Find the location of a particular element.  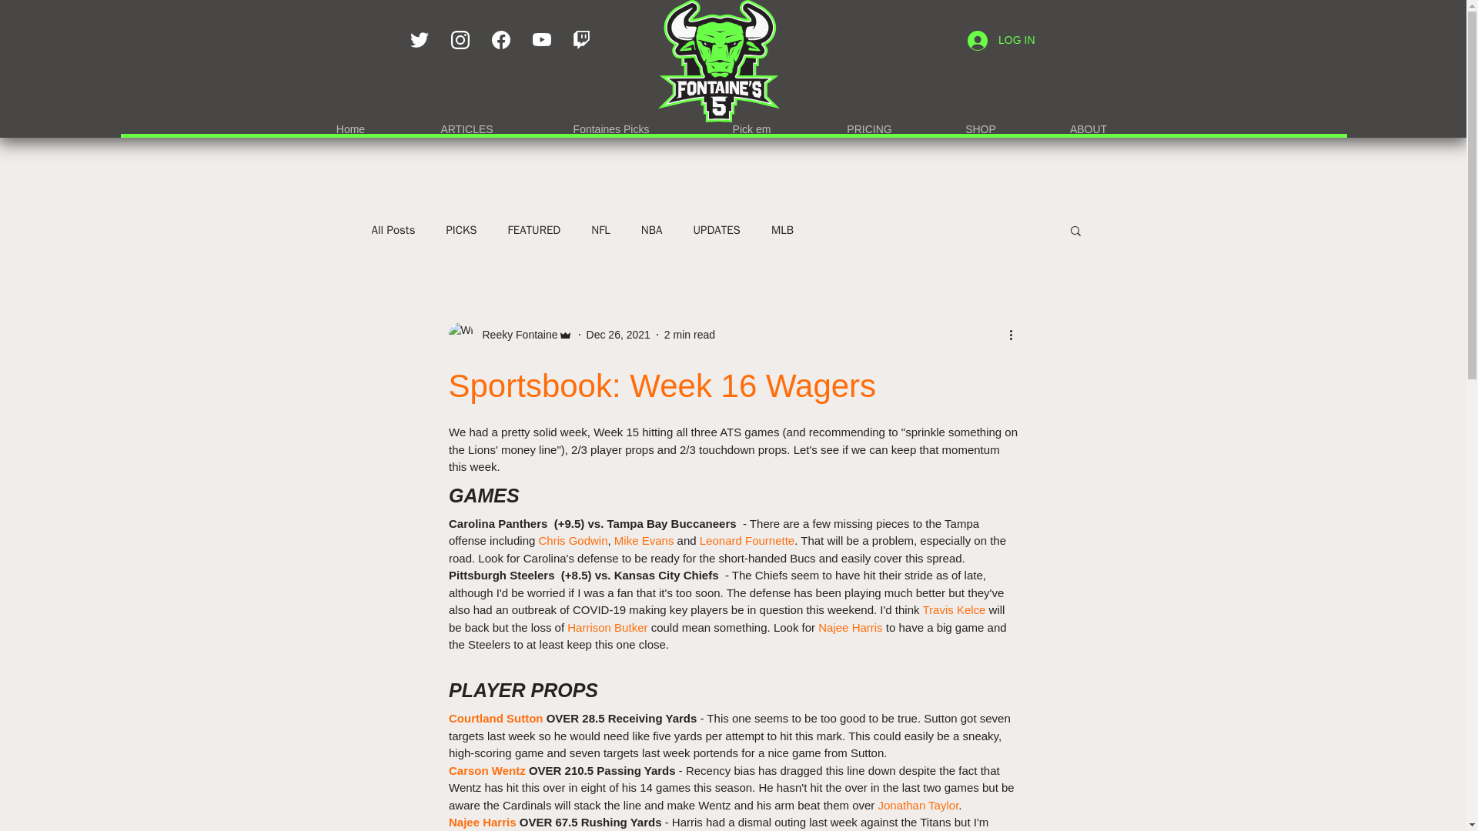

Jonathan Taylor is located at coordinates (918, 805).